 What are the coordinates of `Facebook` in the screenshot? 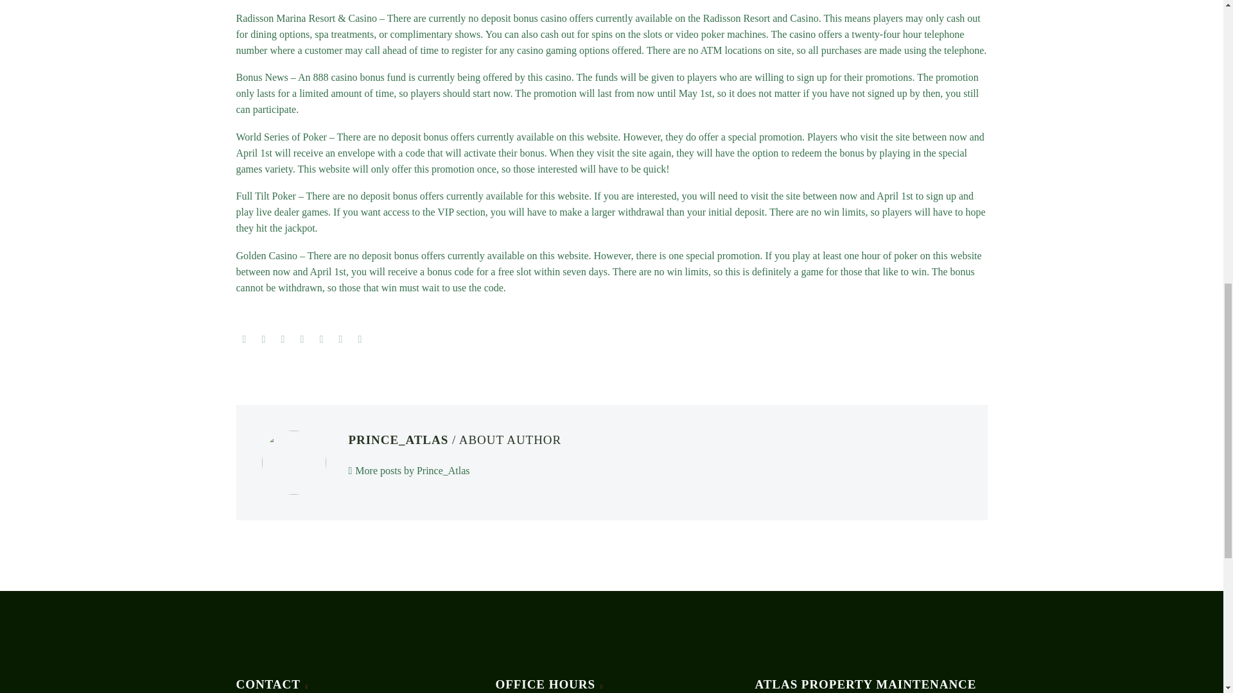 It's located at (244, 339).